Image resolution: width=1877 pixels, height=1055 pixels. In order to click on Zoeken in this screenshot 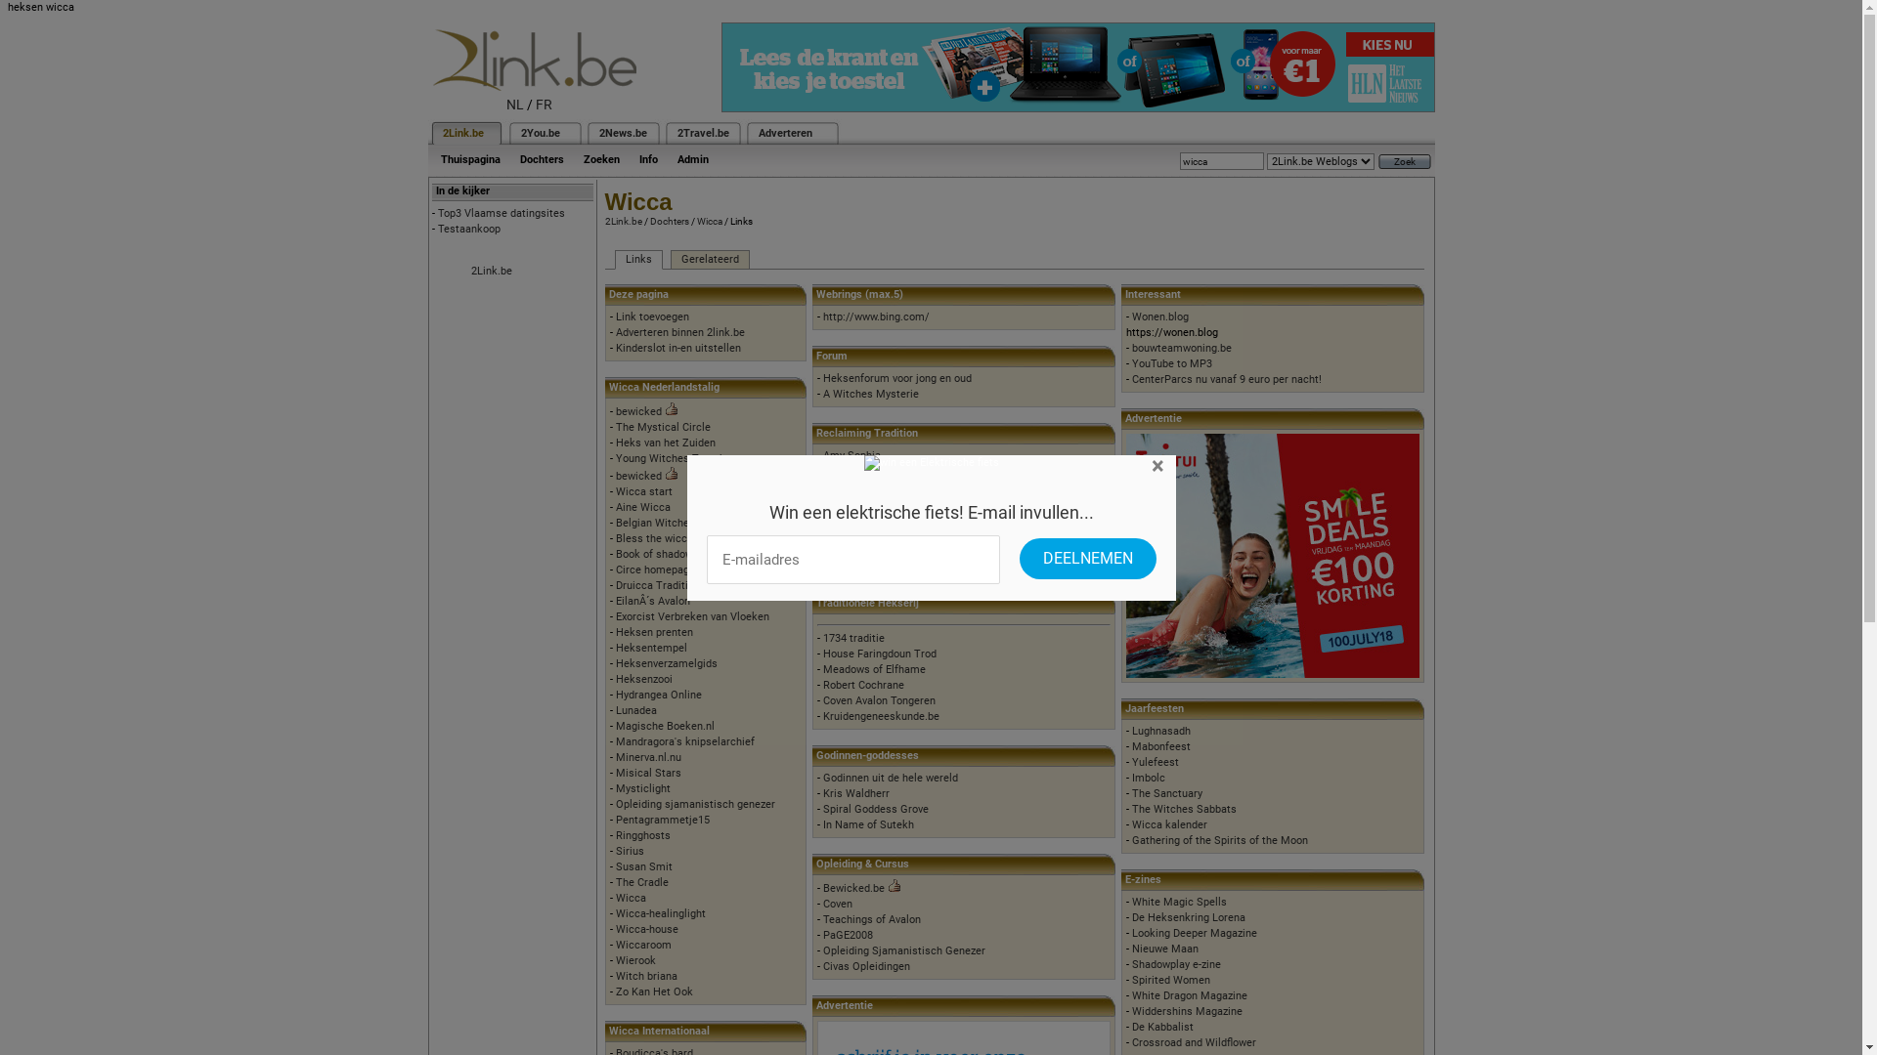, I will do `click(600, 160)`.